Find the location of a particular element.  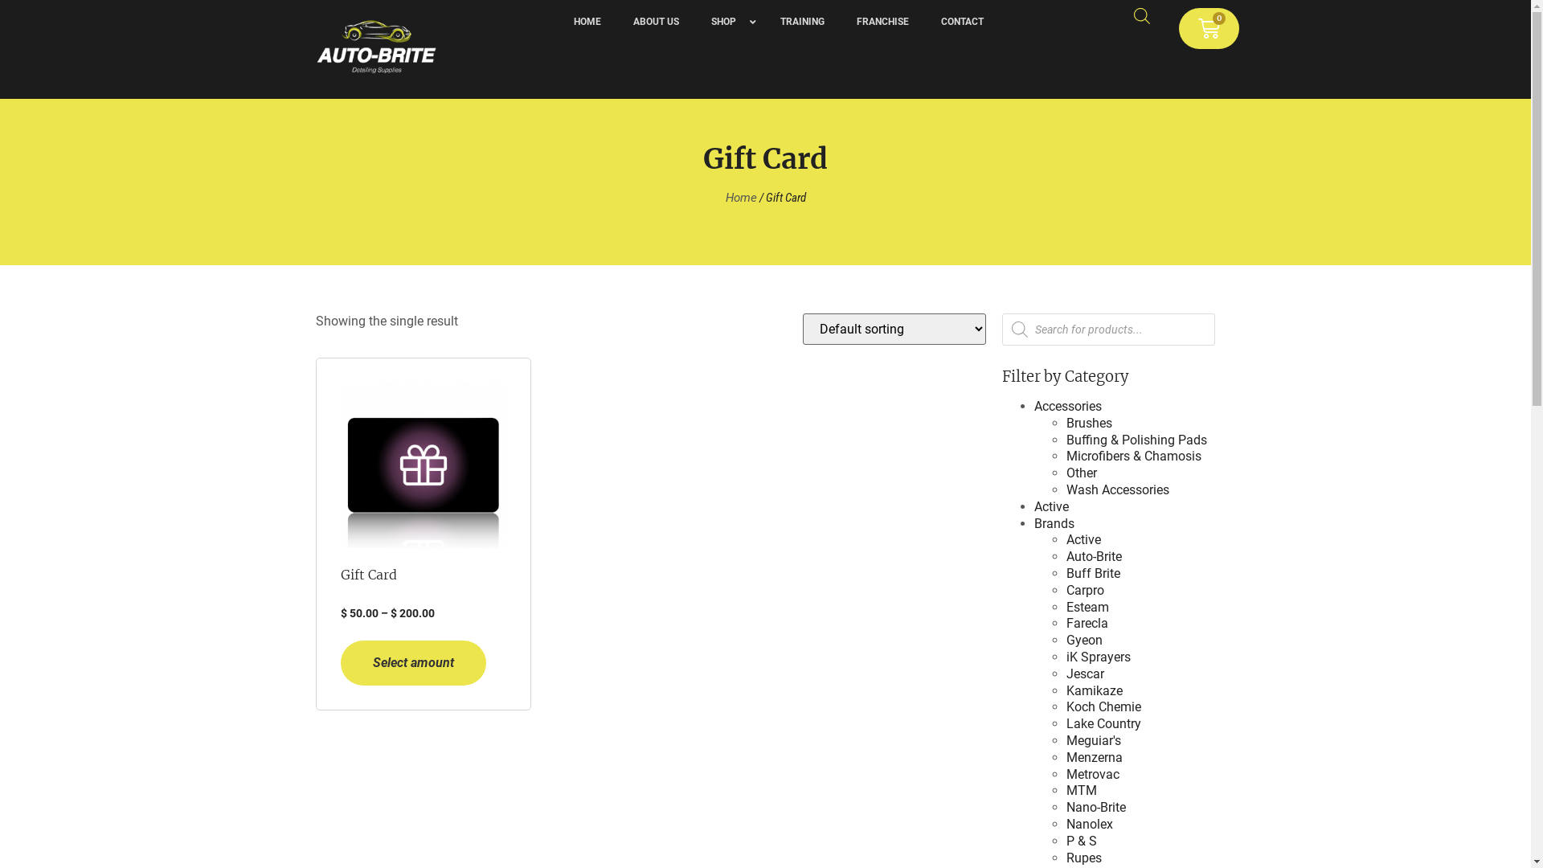

Auto-Brite is located at coordinates (1095, 556).